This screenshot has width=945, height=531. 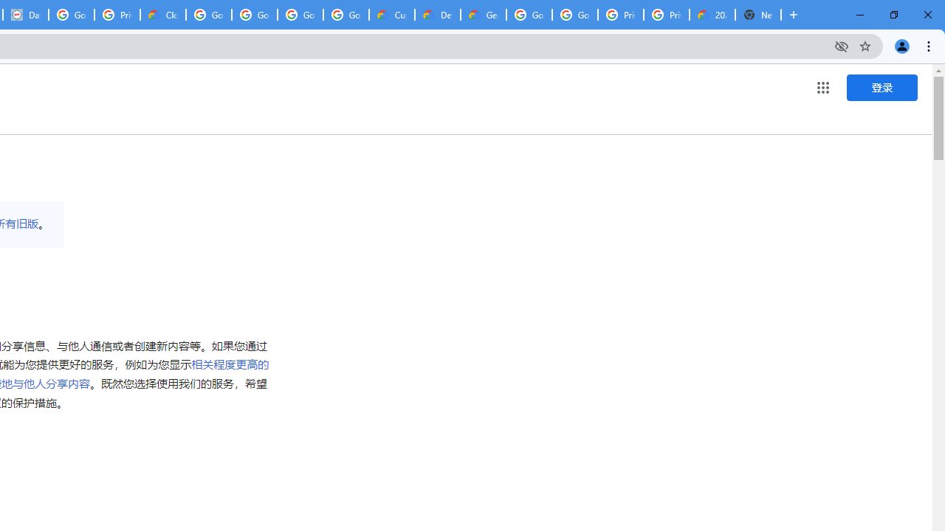 What do you see at coordinates (529, 15) in the screenshot?
I see `Google Cloud Platform` at bounding box center [529, 15].